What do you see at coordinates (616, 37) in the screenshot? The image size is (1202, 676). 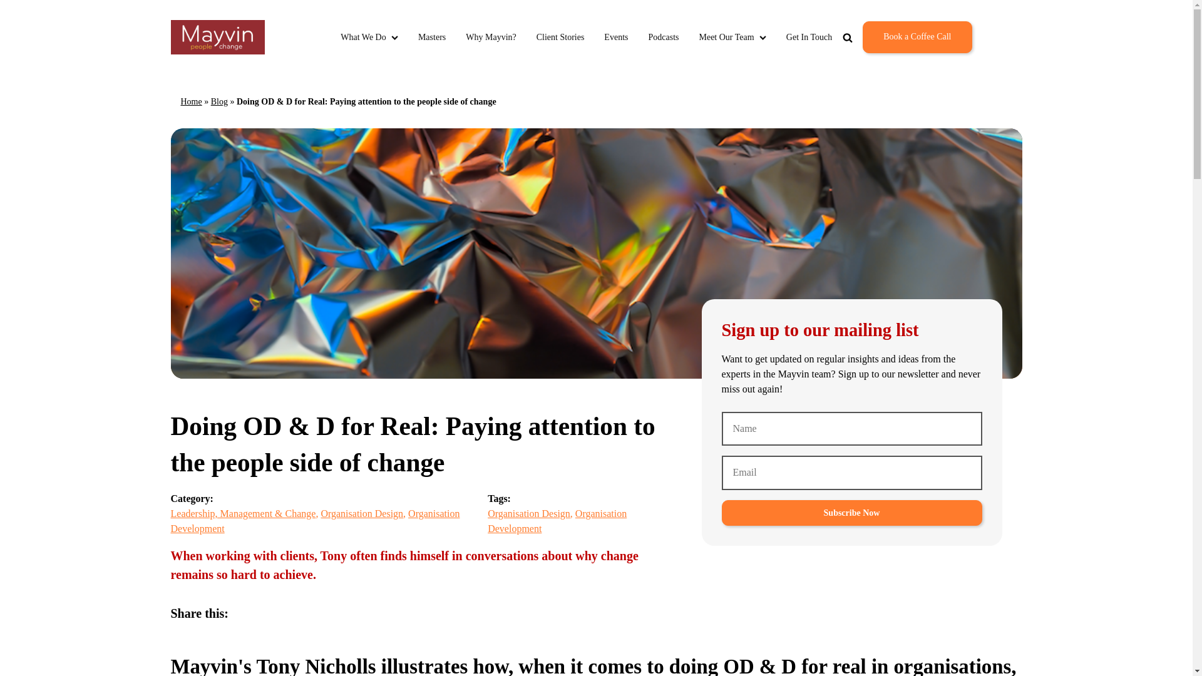 I see `Events` at bounding box center [616, 37].